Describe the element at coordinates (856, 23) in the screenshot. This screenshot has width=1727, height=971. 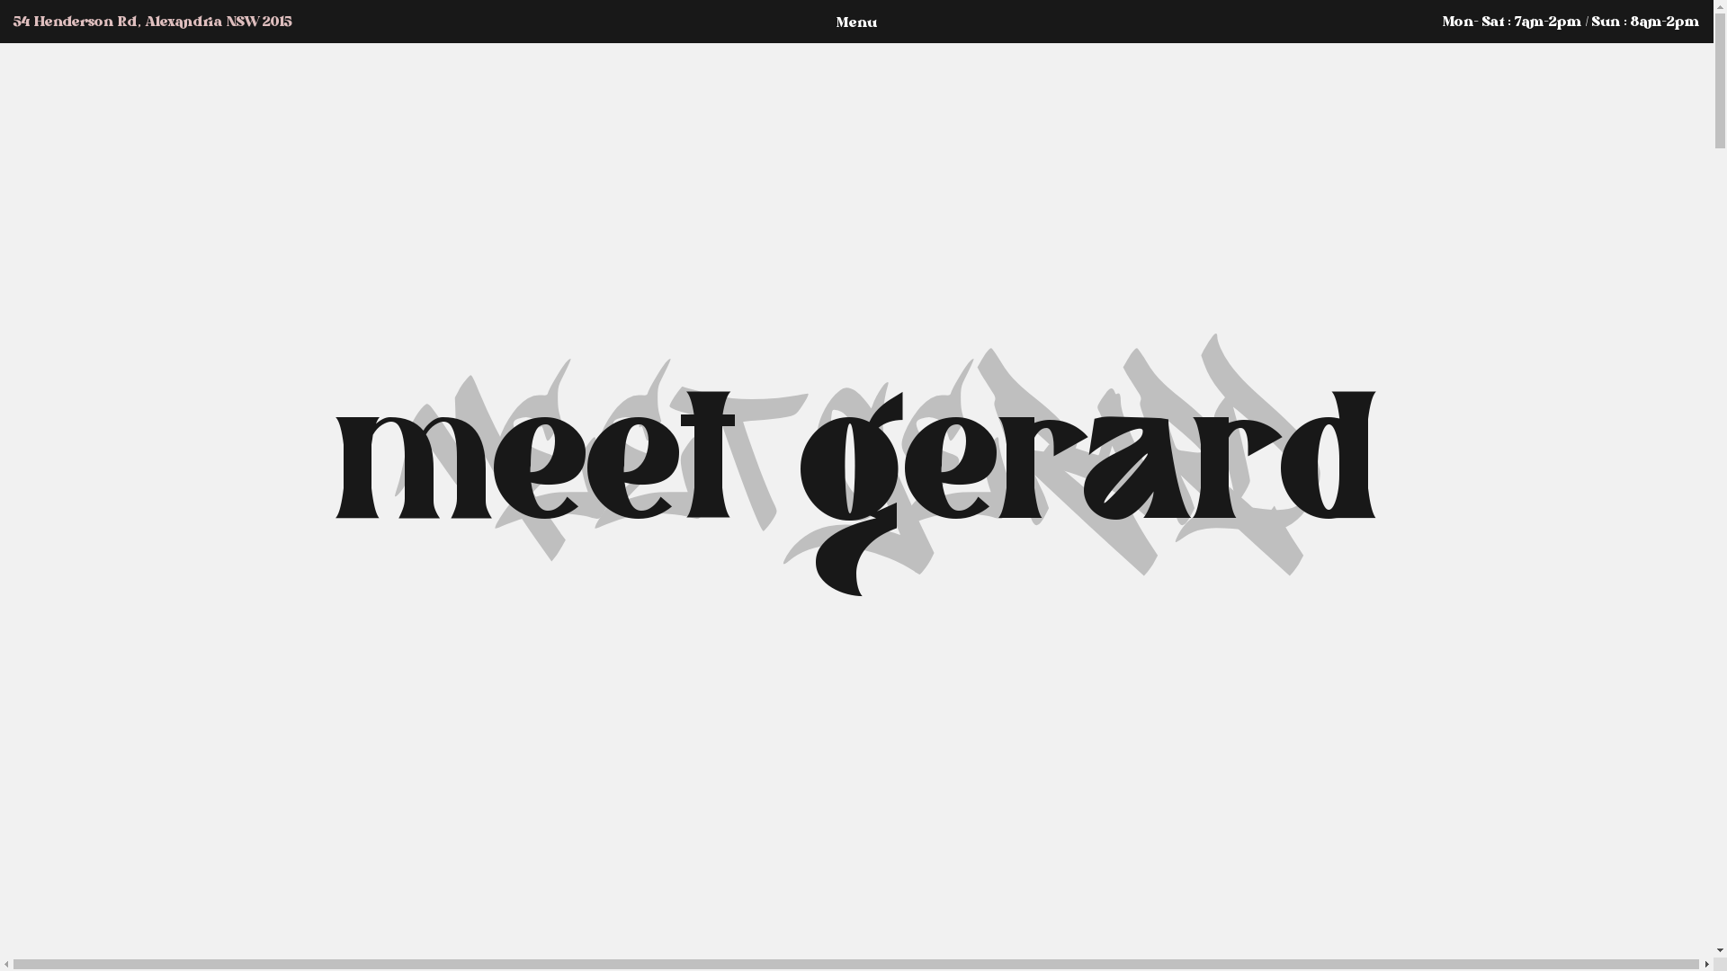
I see `Menu` at that location.